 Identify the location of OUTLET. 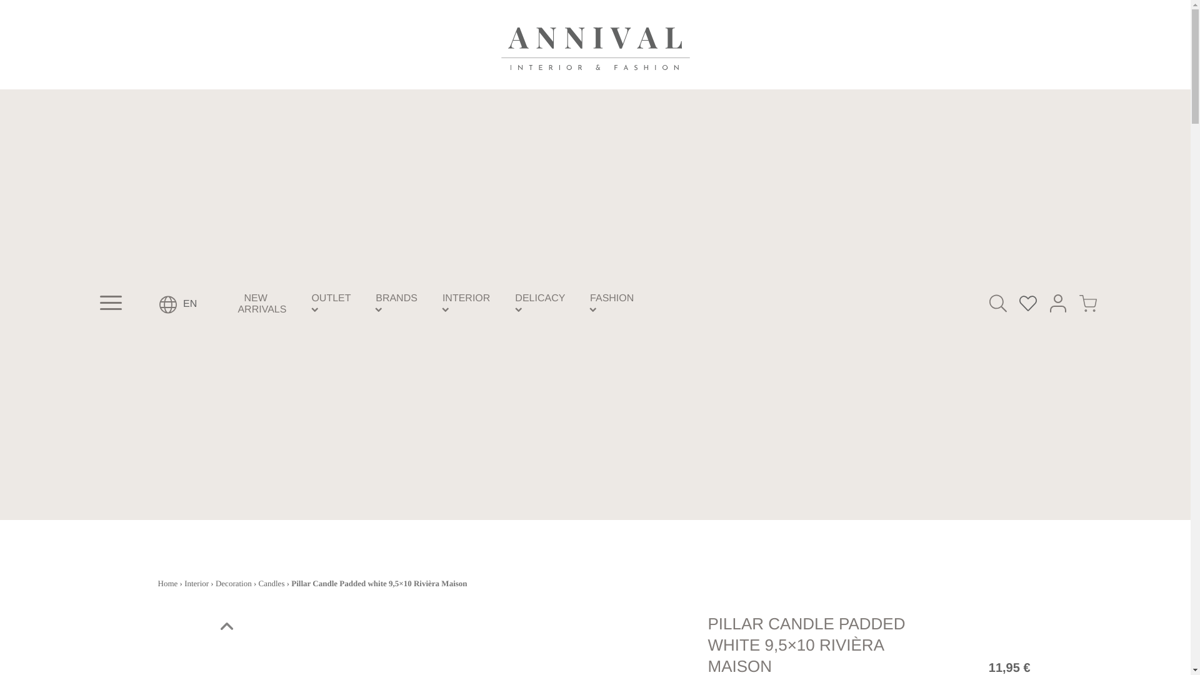
(330, 299).